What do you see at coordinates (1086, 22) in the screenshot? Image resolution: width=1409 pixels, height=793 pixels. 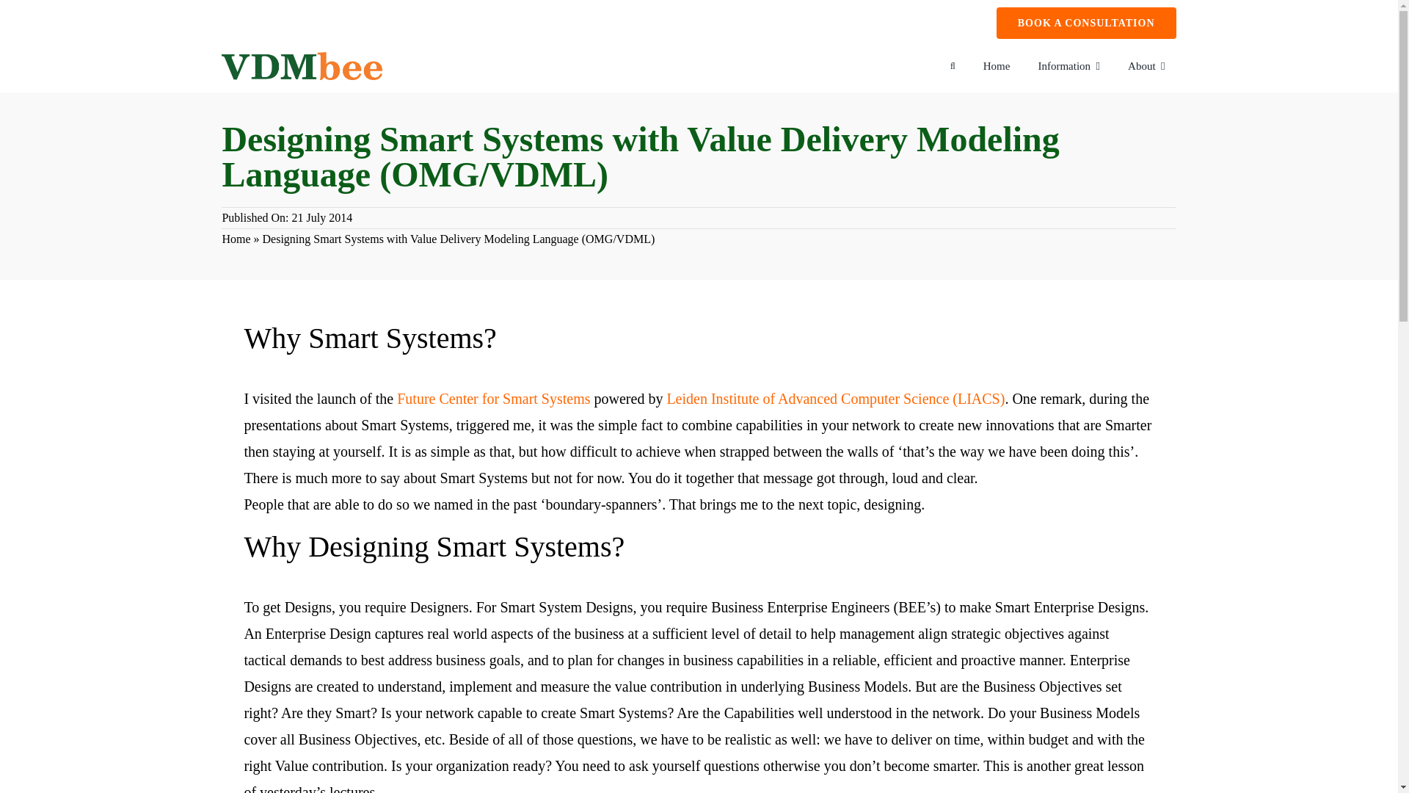 I see `BOOK A CONSULTATION` at bounding box center [1086, 22].